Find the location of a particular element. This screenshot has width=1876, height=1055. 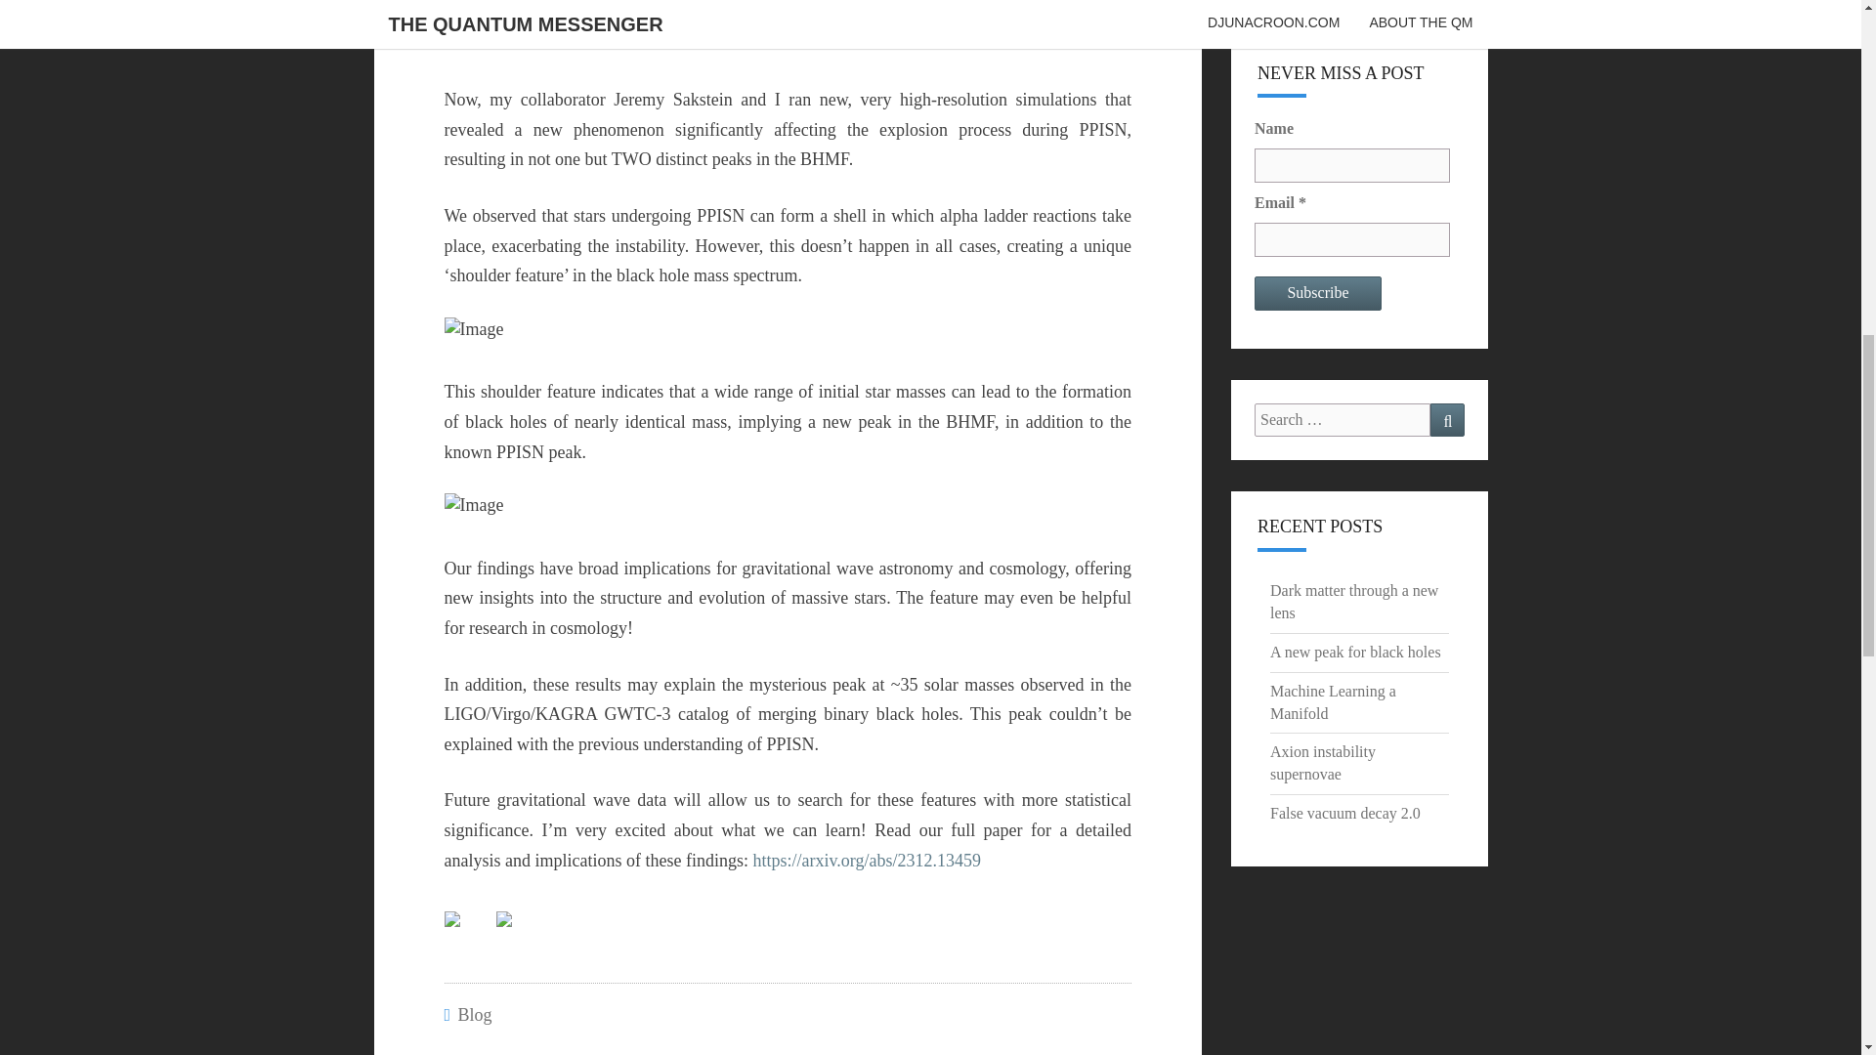

Share on Facebook is located at coordinates (466, 934).